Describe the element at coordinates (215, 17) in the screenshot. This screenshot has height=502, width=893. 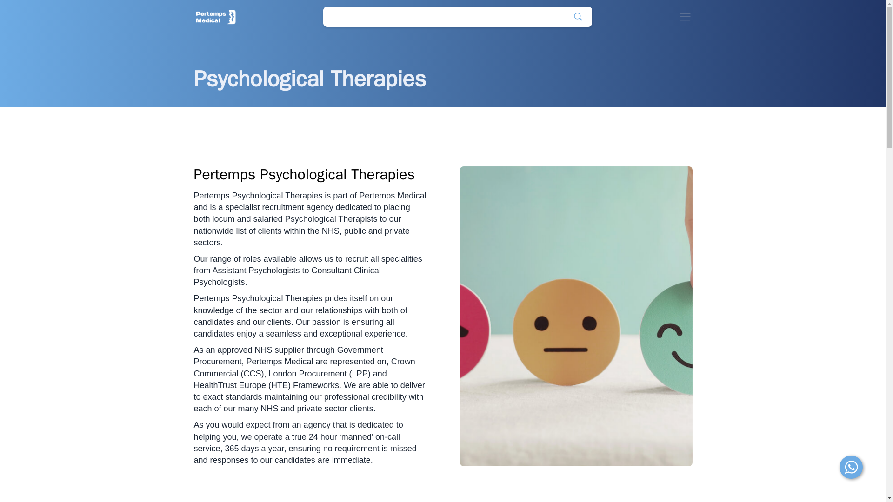
I see `Home` at that location.